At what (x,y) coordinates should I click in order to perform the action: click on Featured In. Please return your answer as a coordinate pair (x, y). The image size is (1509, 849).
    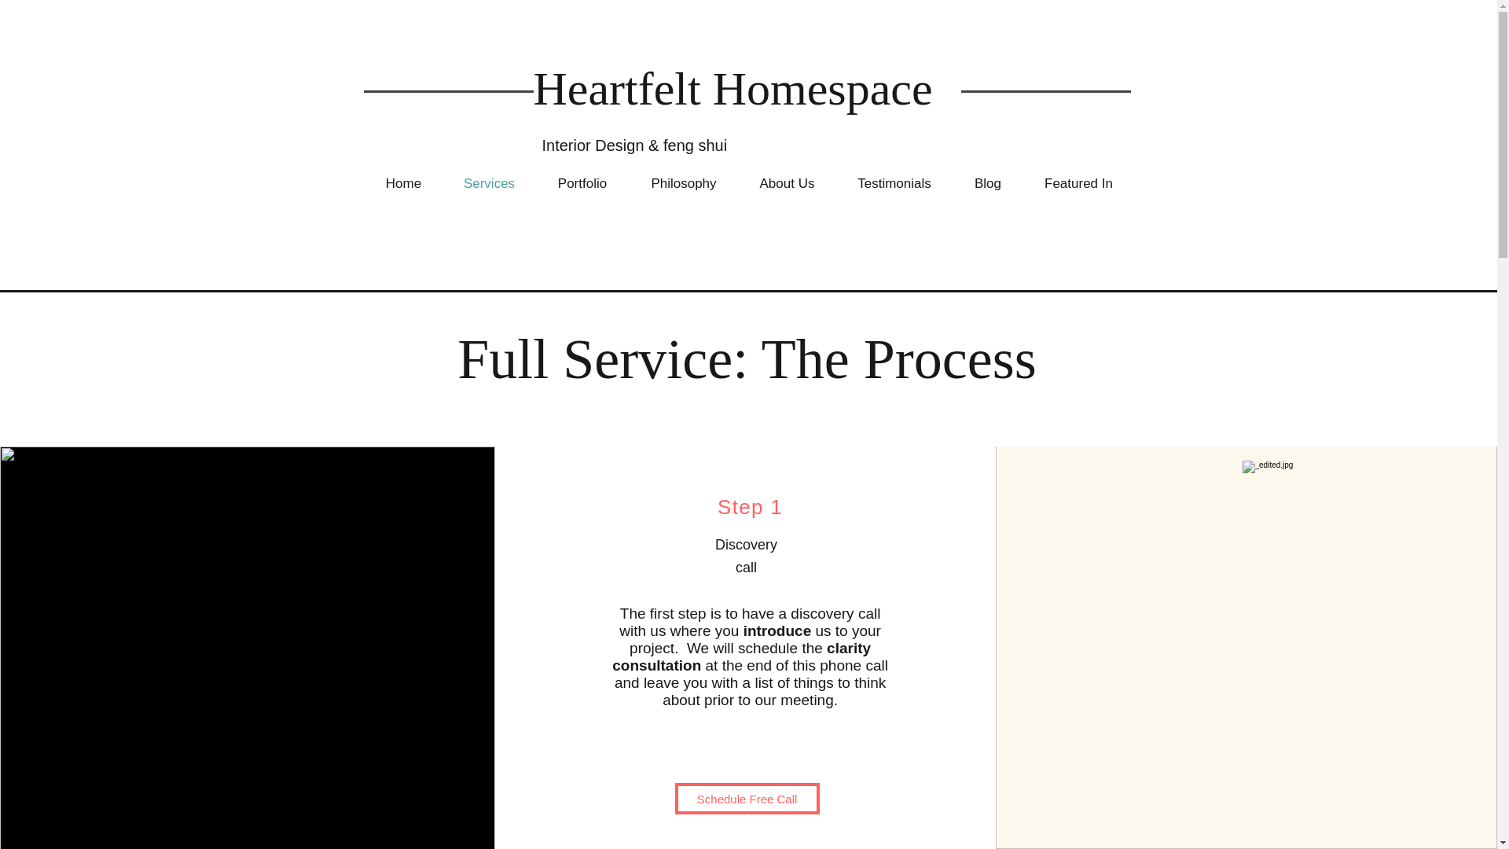
    Looking at the image, I should click on (1078, 184).